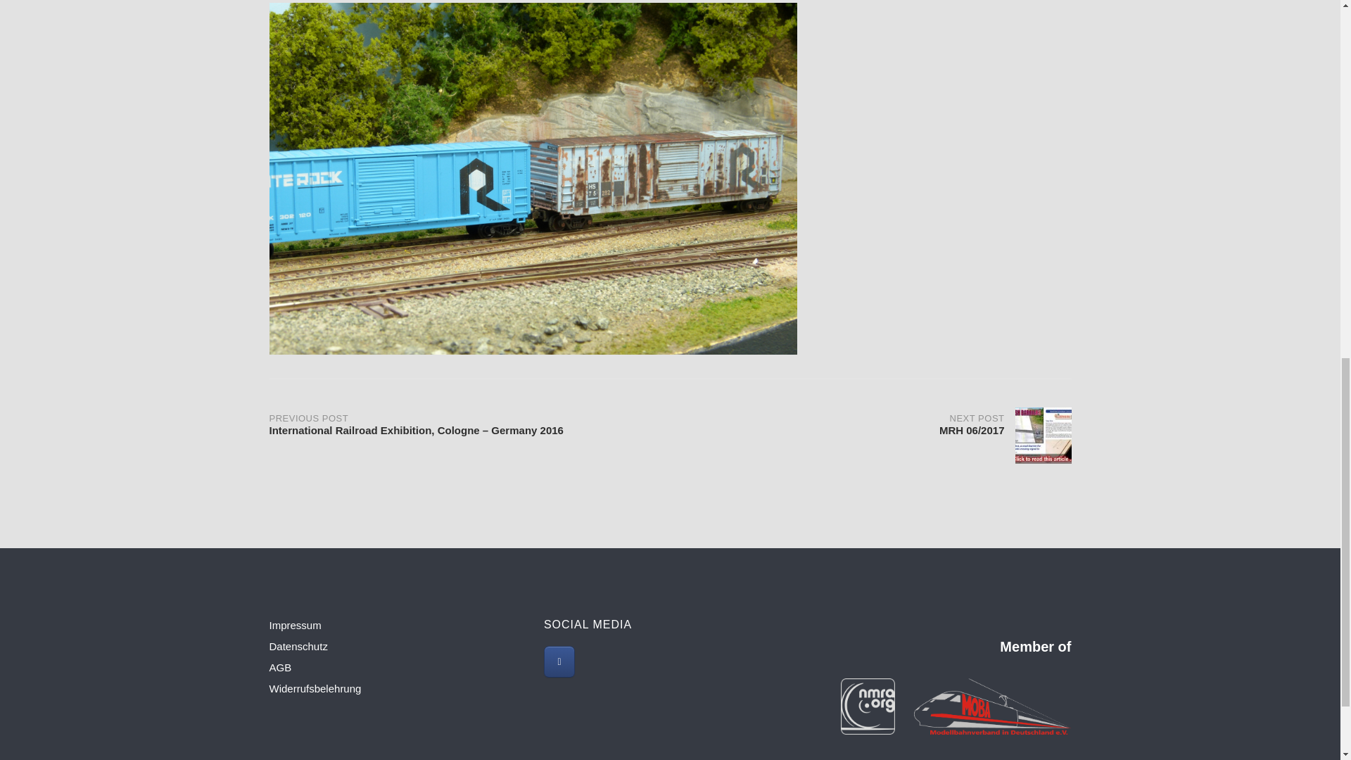 The width and height of the screenshot is (1351, 760). I want to click on NScaleWorks.com on Facebook, so click(559, 661).